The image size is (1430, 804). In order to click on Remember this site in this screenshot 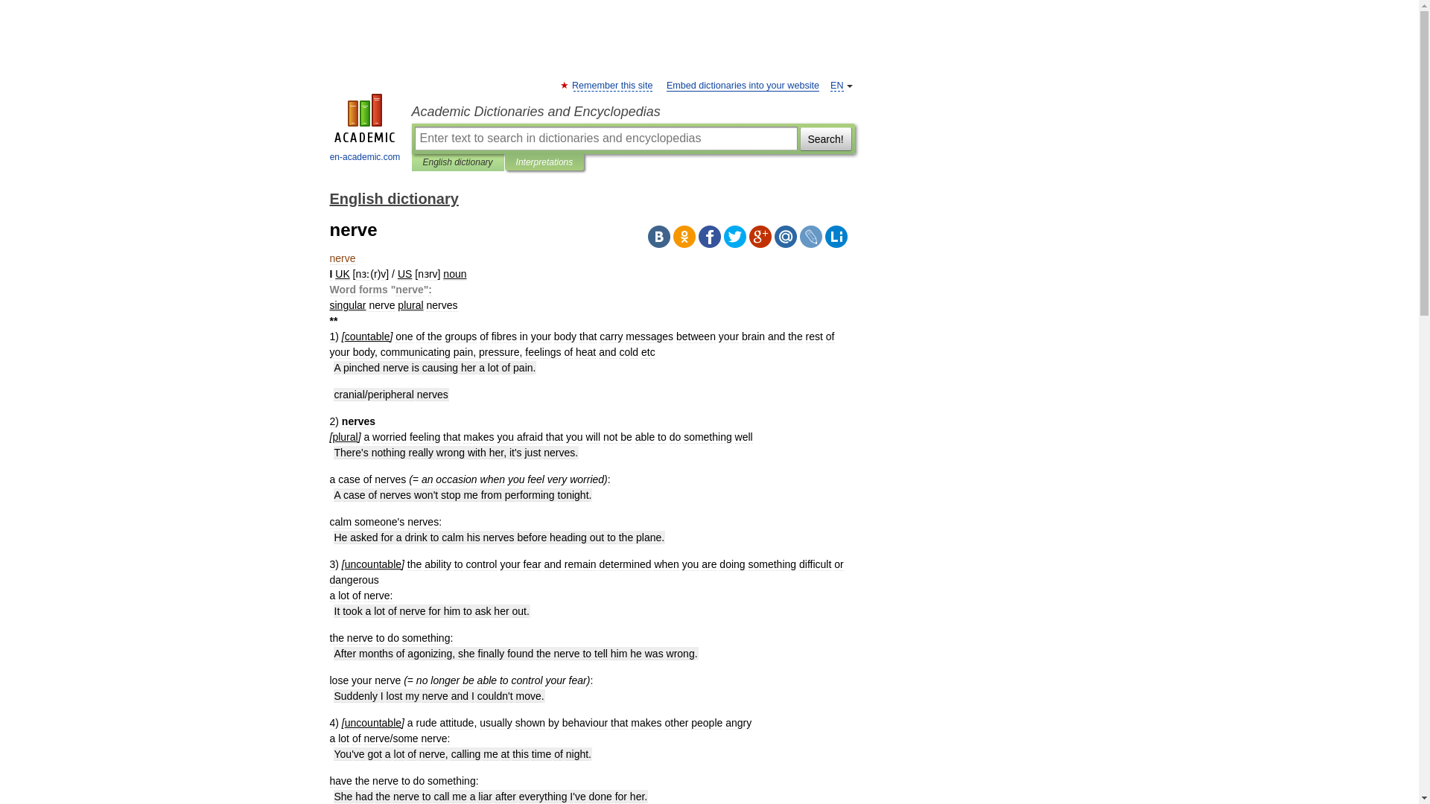, I will do `click(612, 86)`.